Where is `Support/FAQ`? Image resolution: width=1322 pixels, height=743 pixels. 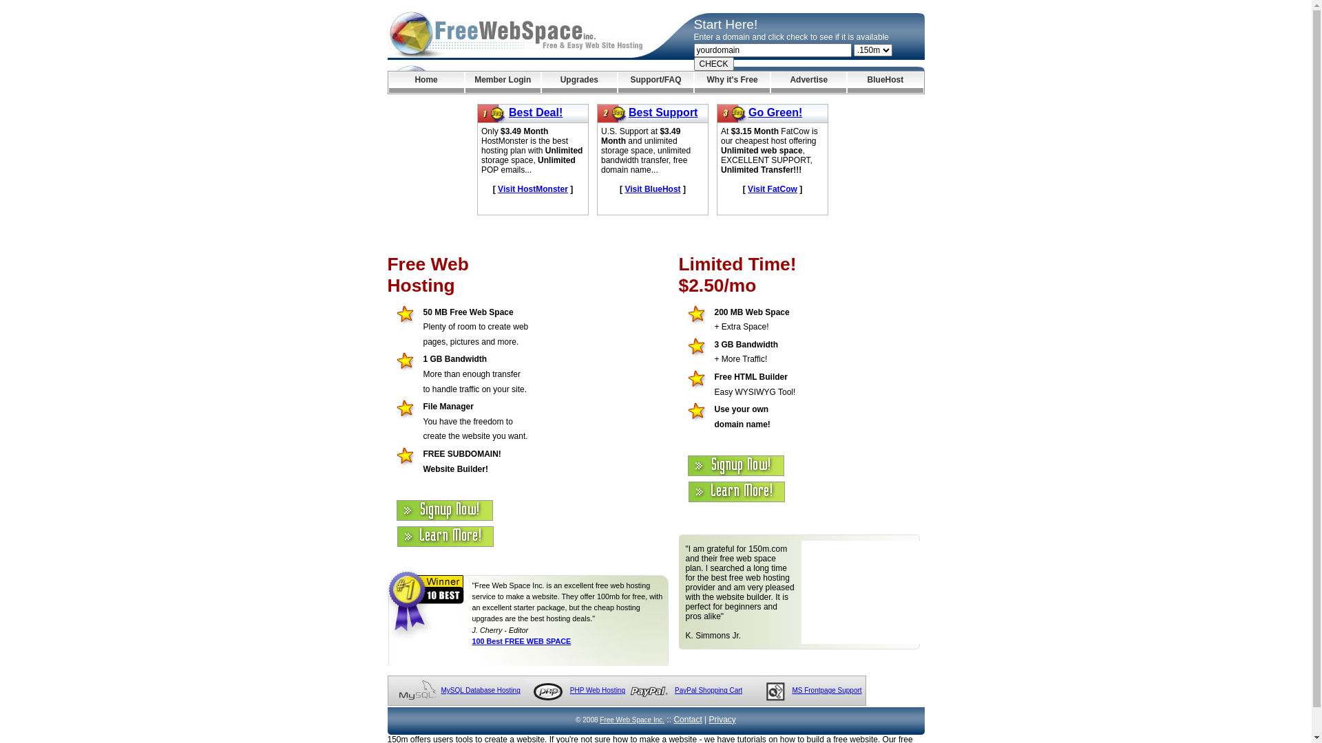 Support/FAQ is located at coordinates (655, 83).